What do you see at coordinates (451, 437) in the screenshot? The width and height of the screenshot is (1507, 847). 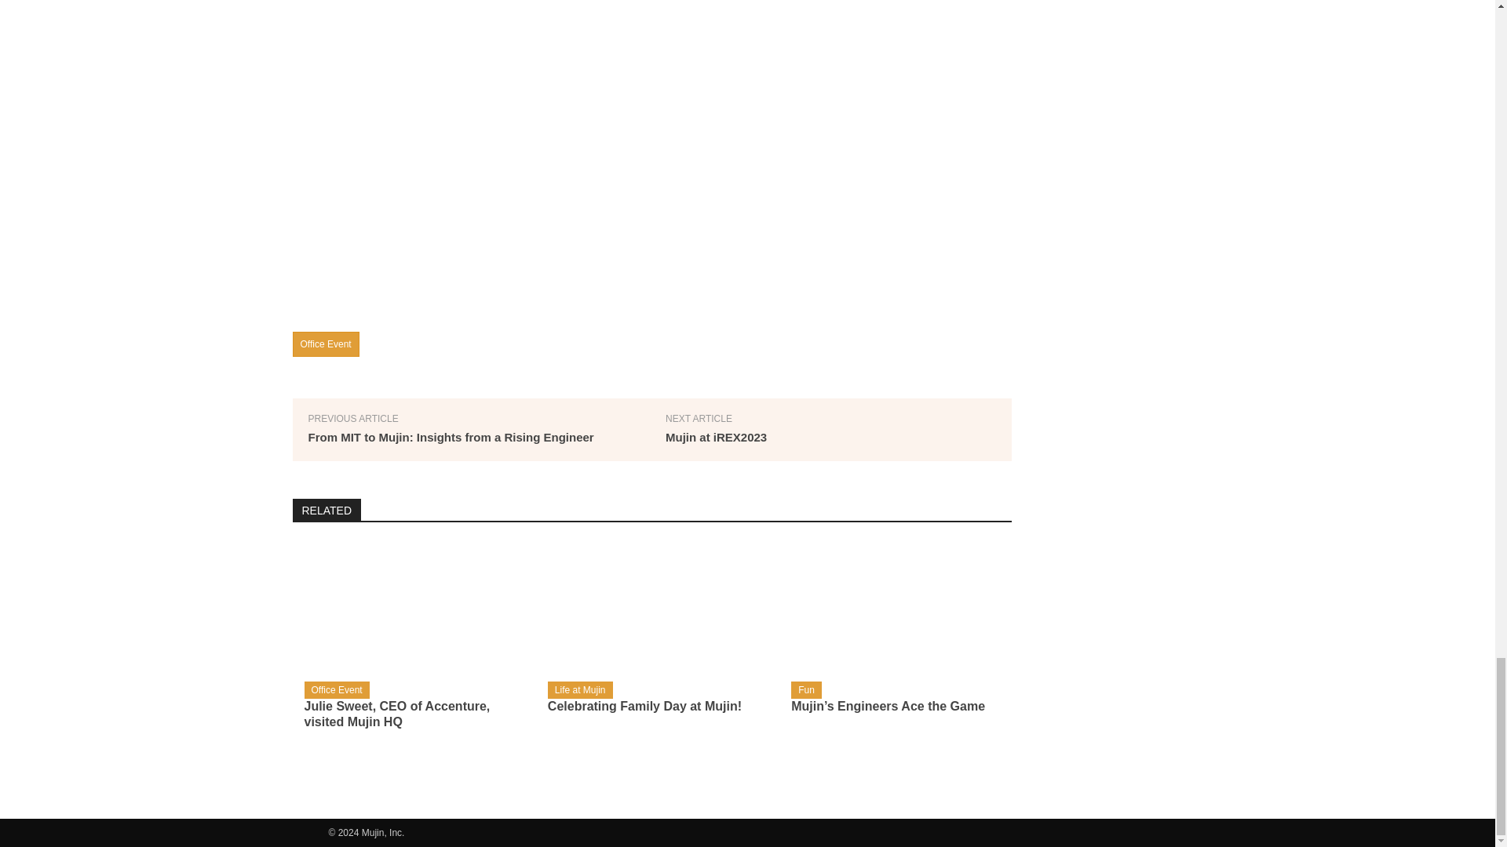 I see `From MIT to Mujin: Insights from a Rising Engineer` at bounding box center [451, 437].